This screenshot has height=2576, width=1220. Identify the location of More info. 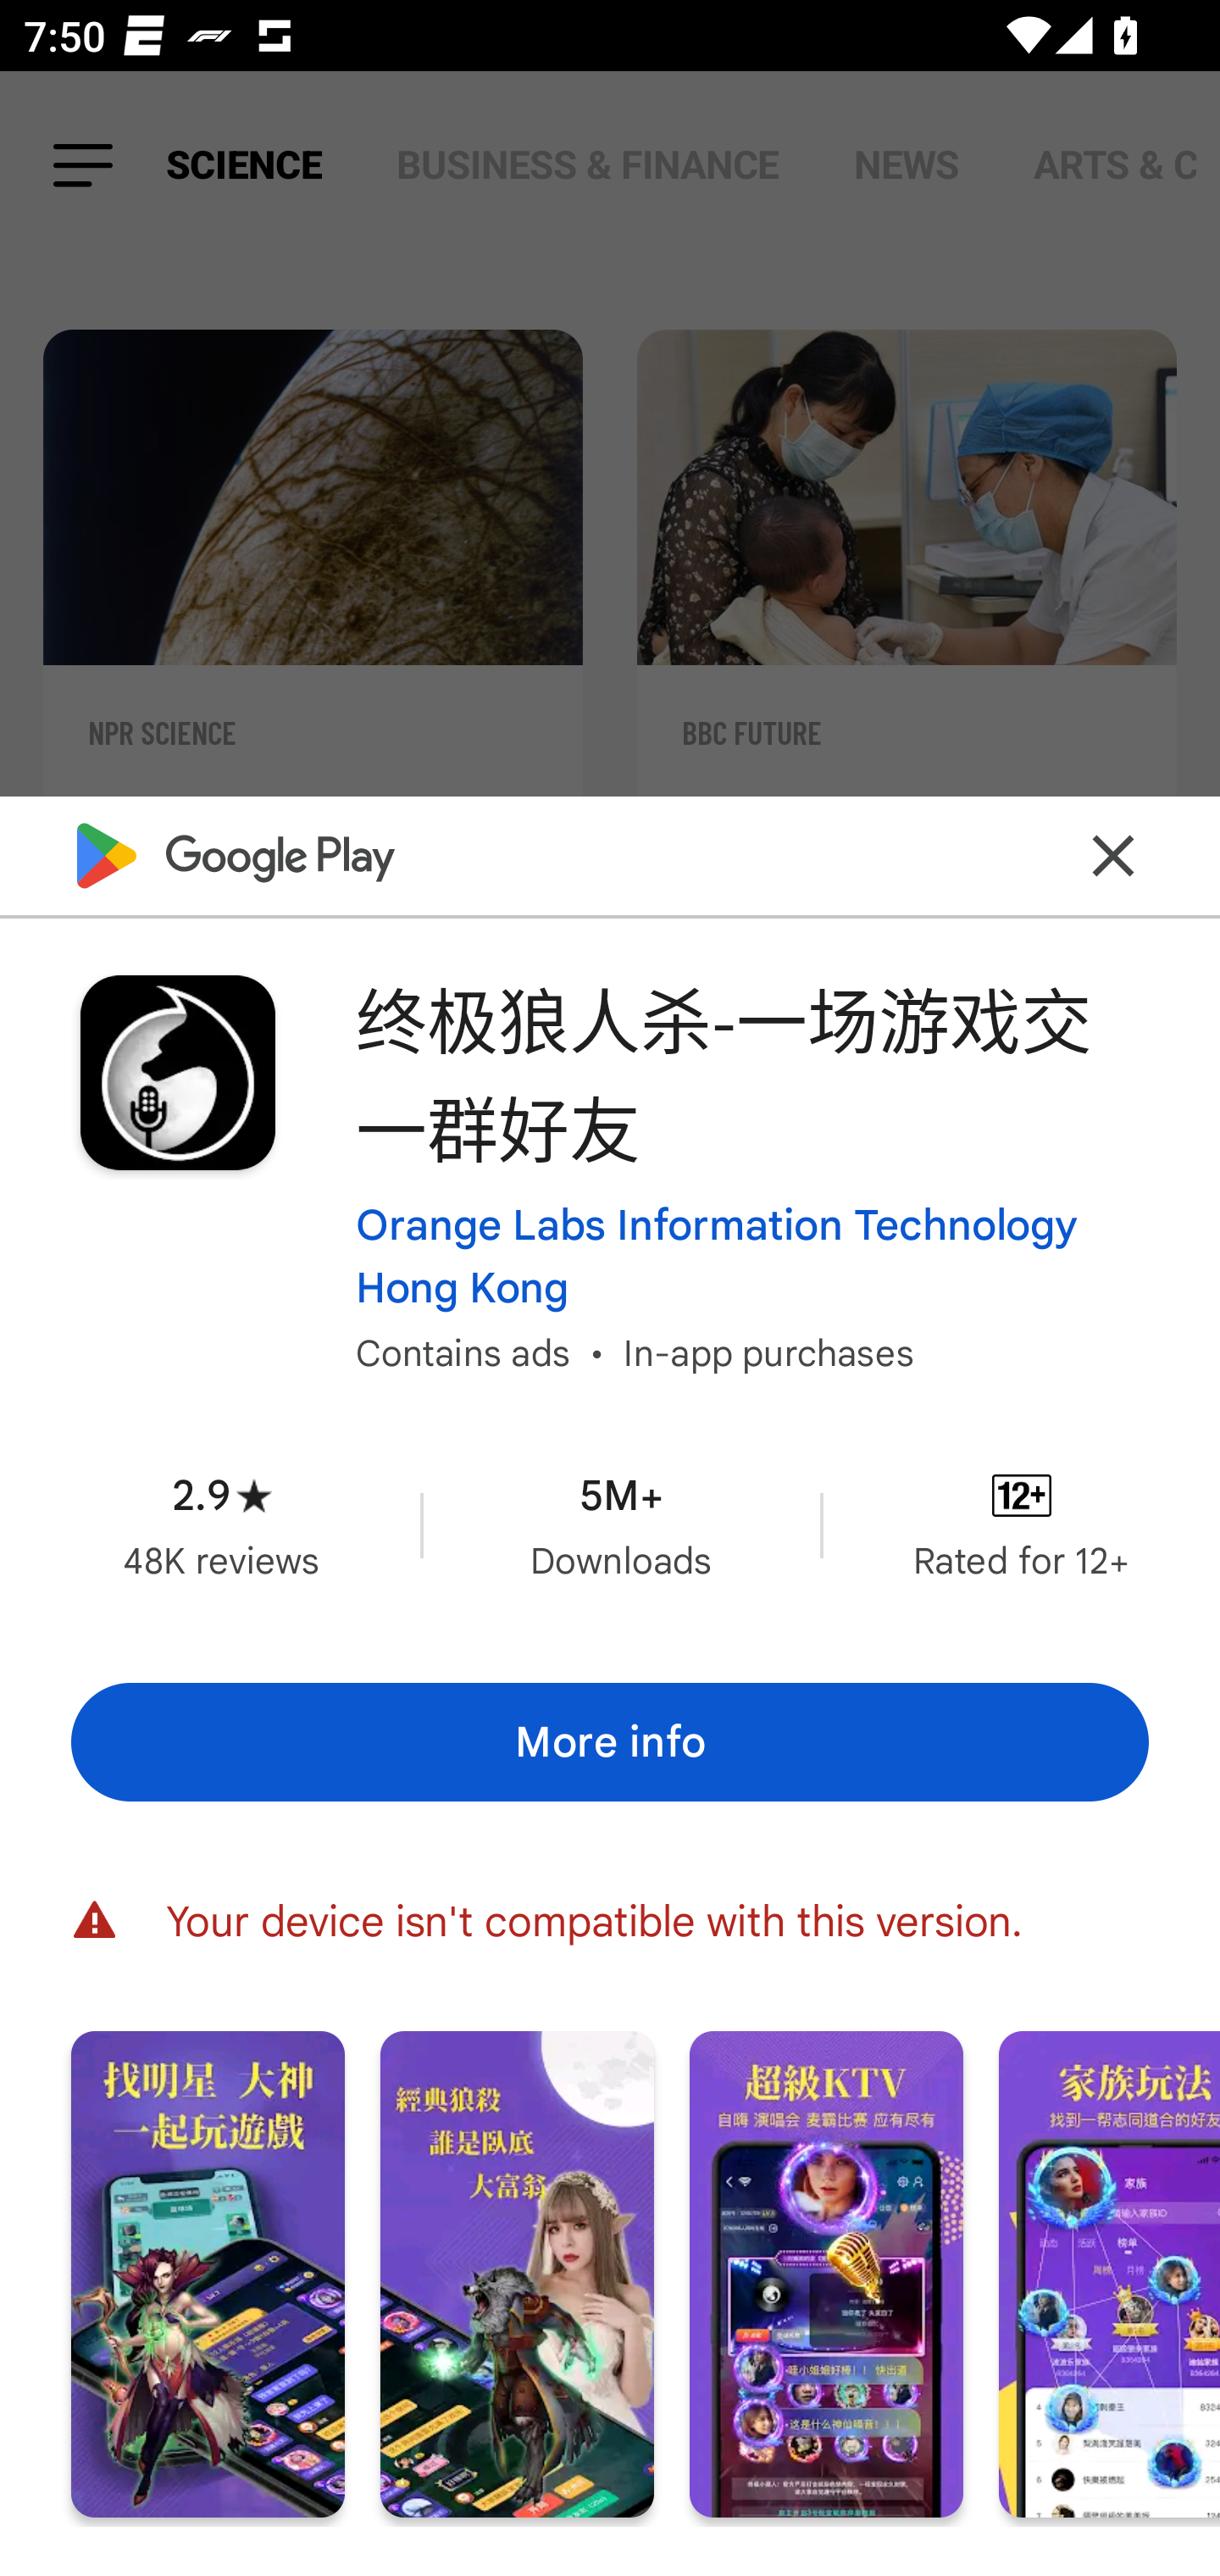
(610, 1740).